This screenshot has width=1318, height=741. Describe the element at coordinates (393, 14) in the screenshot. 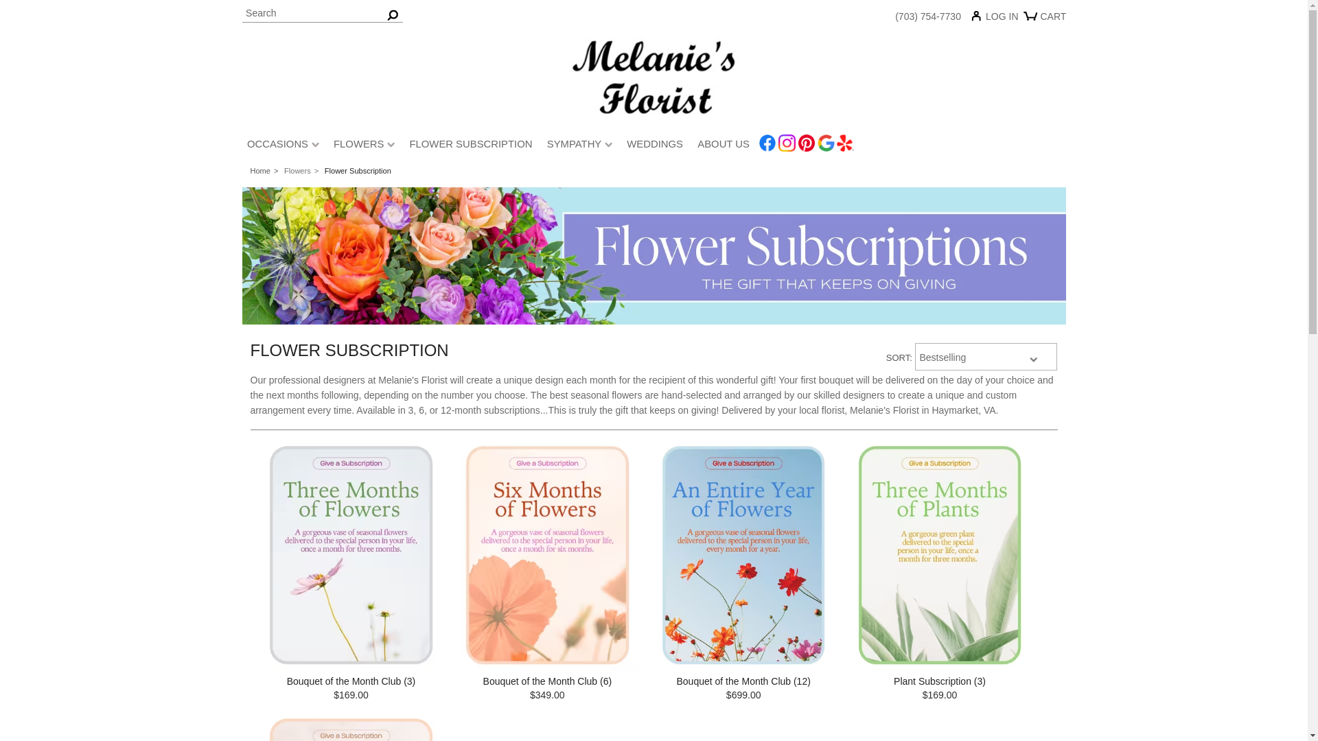

I see `Go` at that location.